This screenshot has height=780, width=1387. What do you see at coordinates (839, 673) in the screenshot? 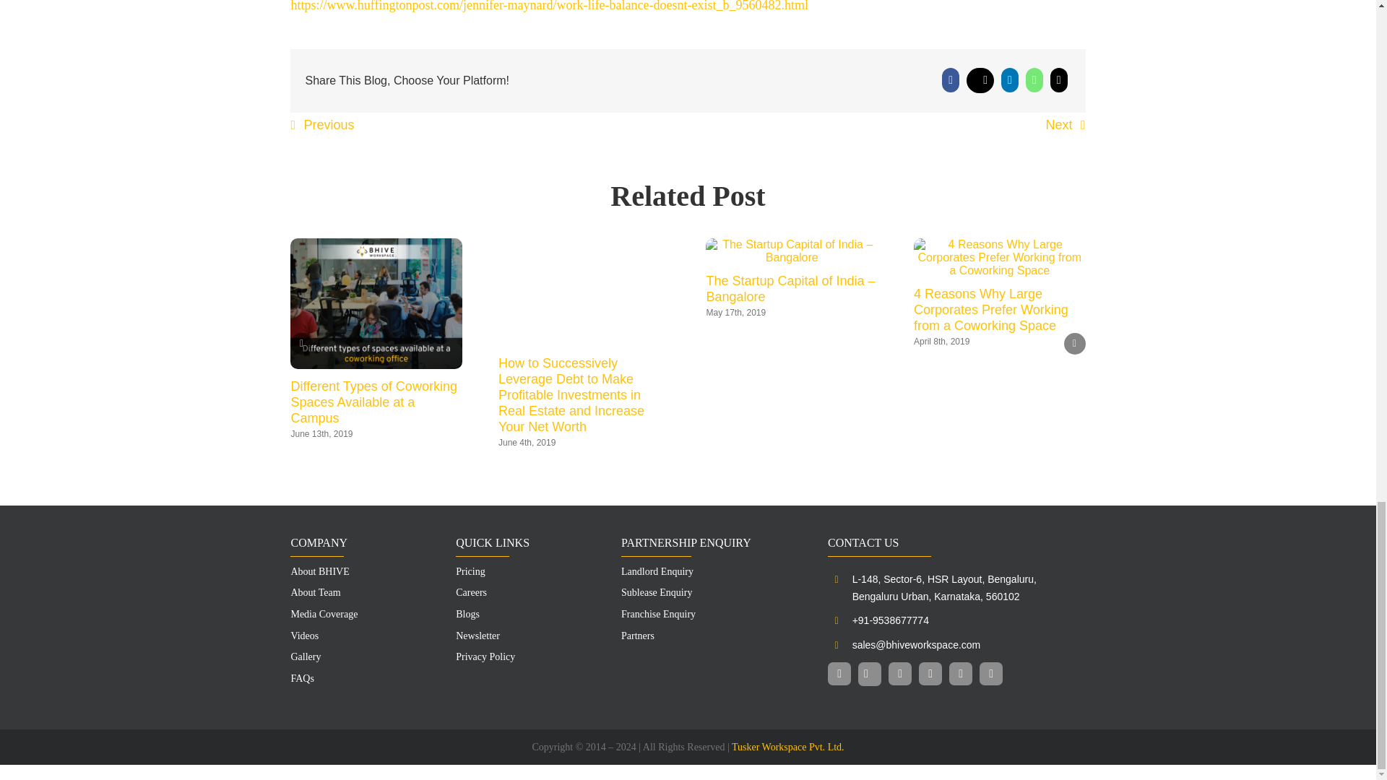
I see `Facebook` at bounding box center [839, 673].